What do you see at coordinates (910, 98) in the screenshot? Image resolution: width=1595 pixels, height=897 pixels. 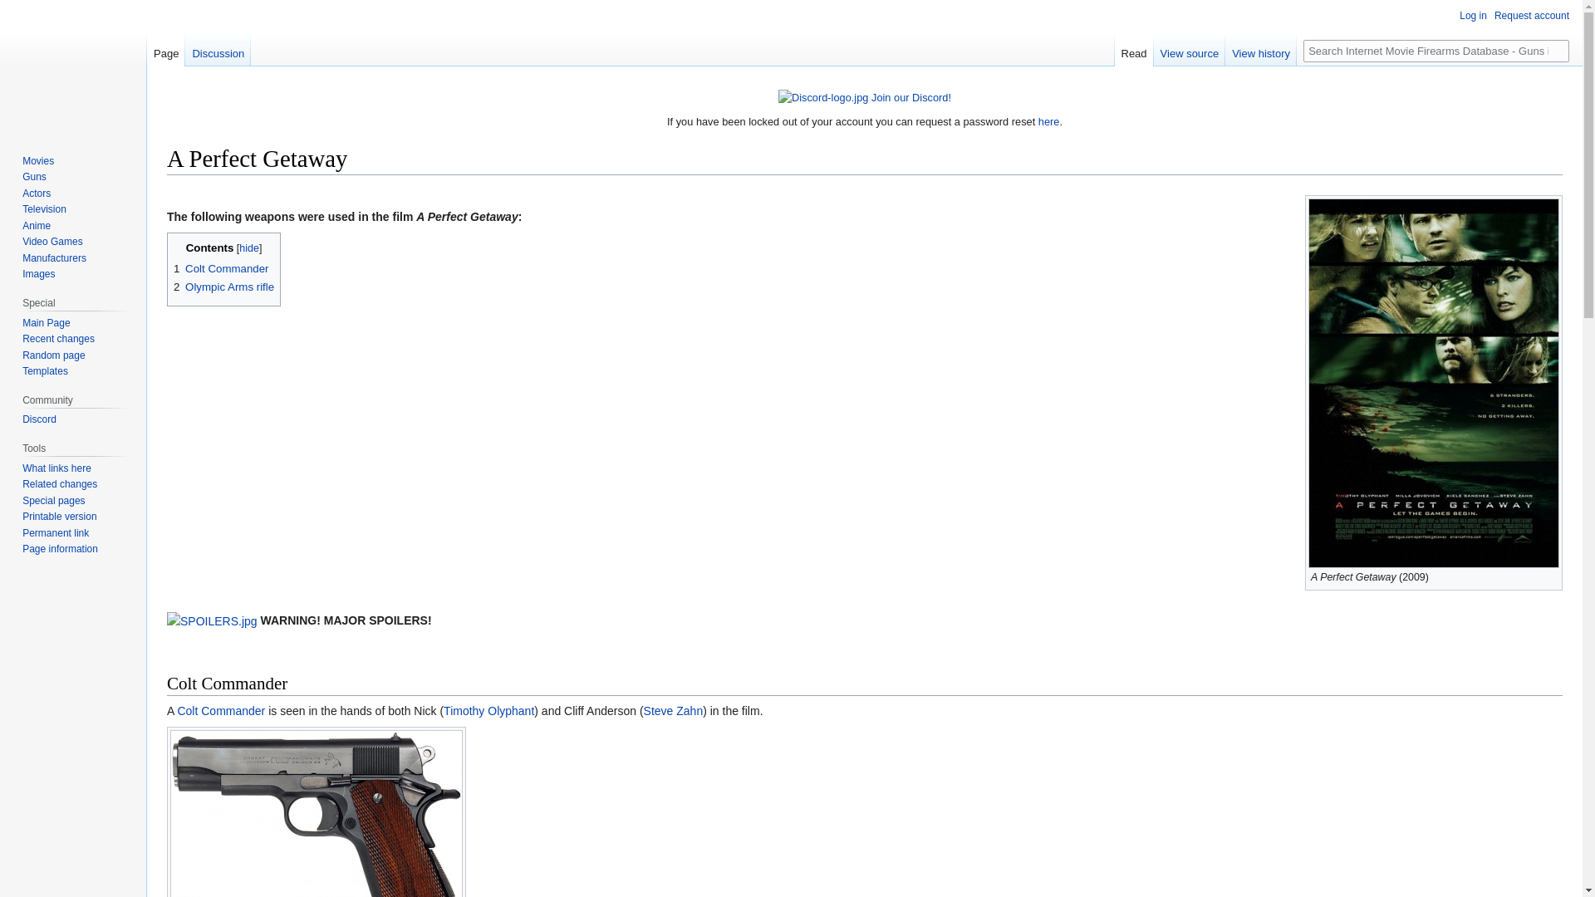 I see `Join our Discord!` at bounding box center [910, 98].